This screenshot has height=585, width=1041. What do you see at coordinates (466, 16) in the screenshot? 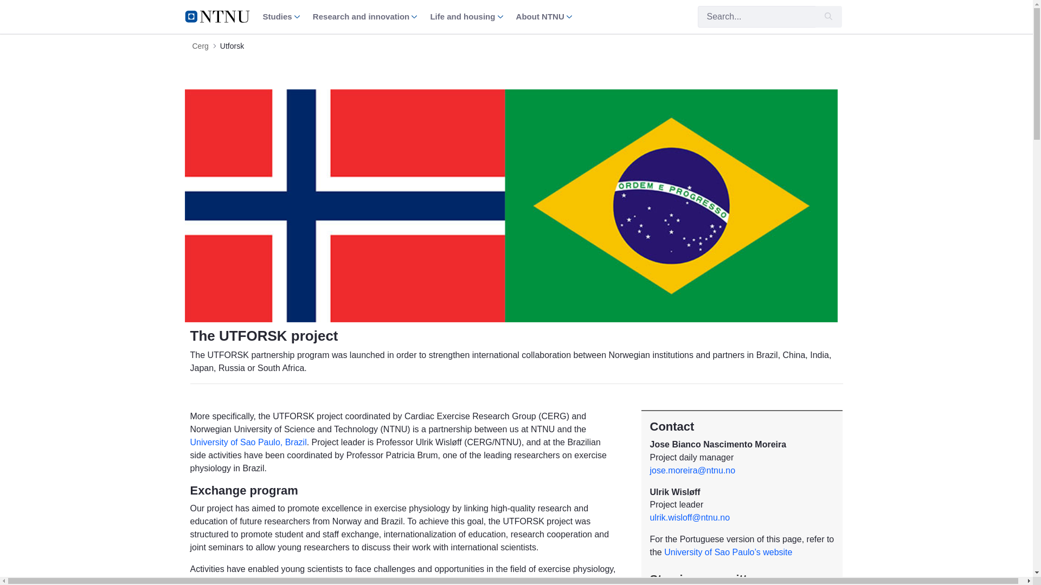
I see `Life and housing` at bounding box center [466, 16].